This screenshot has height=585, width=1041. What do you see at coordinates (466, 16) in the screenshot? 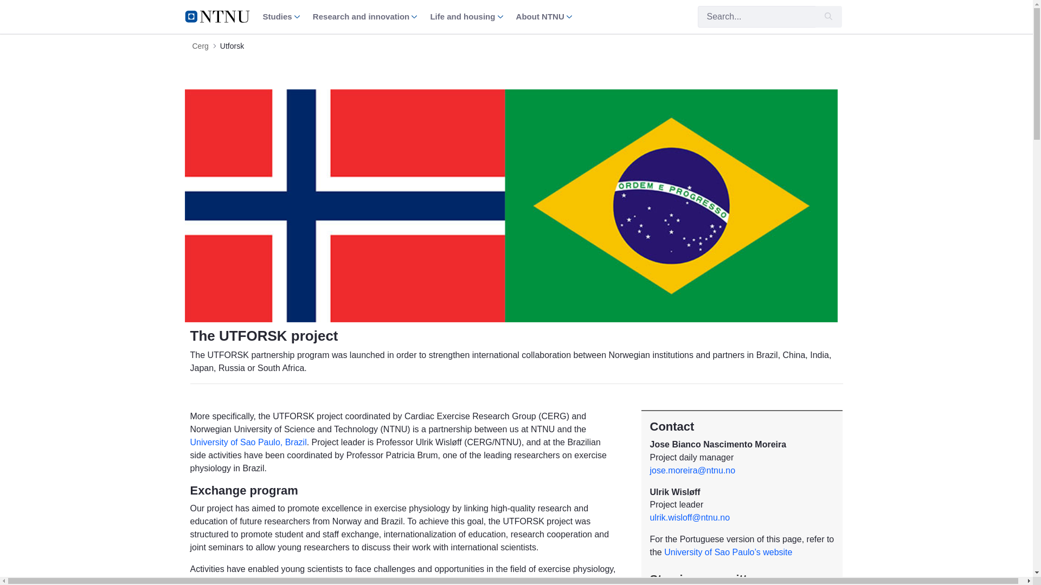
I see `Life and housing` at bounding box center [466, 16].